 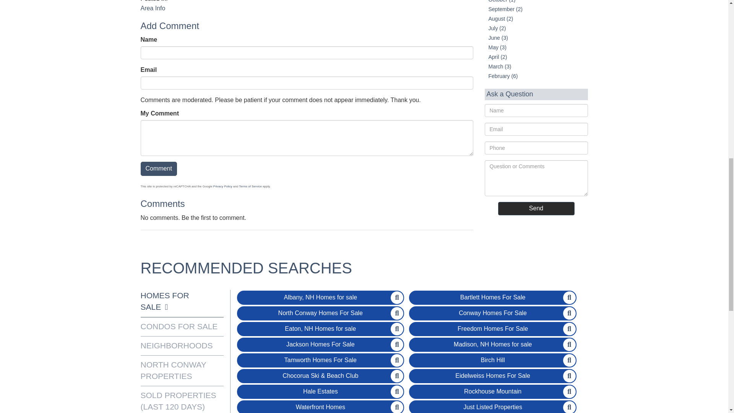 What do you see at coordinates (492, 329) in the screenshot?
I see `Freedom Homes For Sale` at bounding box center [492, 329].